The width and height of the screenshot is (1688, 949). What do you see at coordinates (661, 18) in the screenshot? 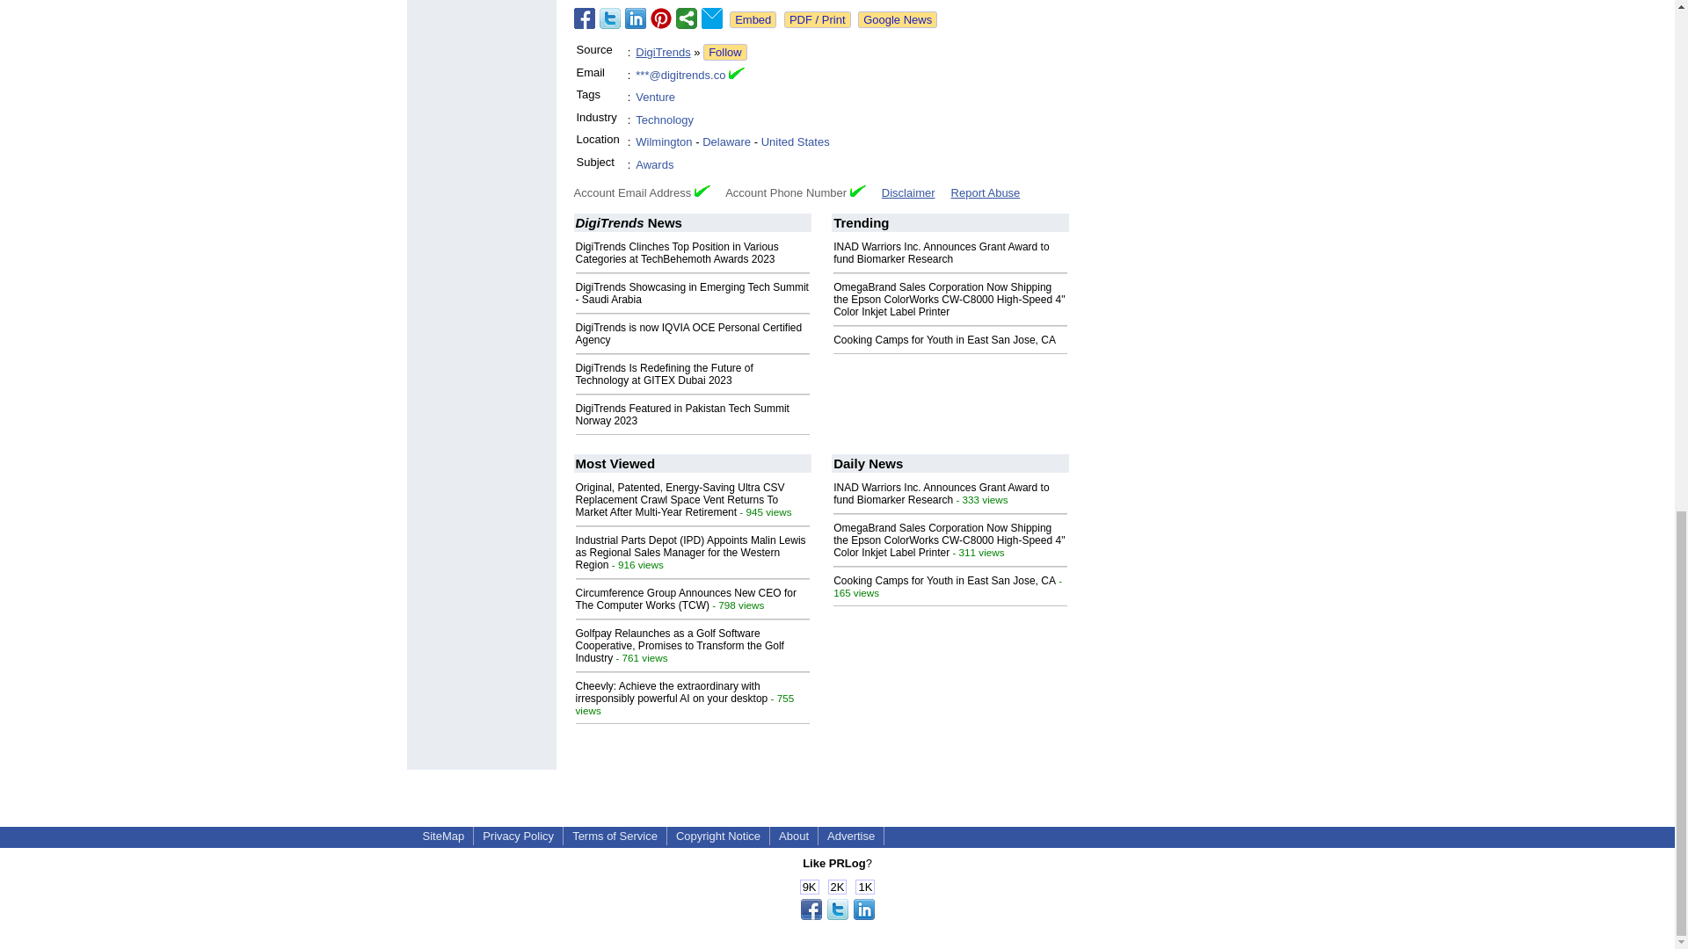
I see `Share on Pinterest` at bounding box center [661, 18].